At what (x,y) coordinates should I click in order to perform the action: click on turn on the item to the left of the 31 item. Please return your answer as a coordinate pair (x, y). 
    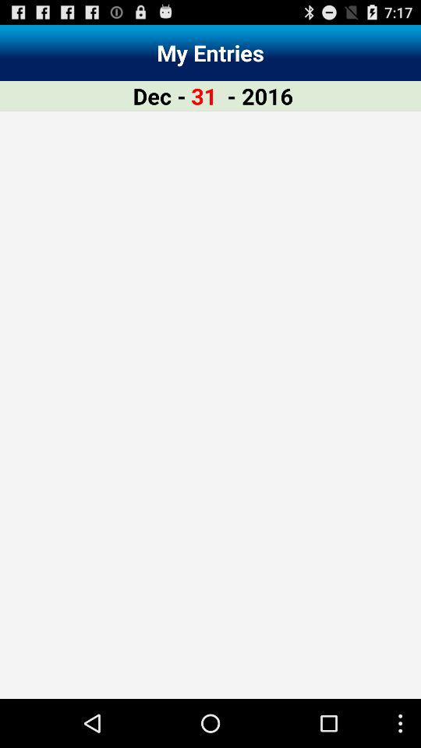
    Looking at the image, I should click on (159, 95).